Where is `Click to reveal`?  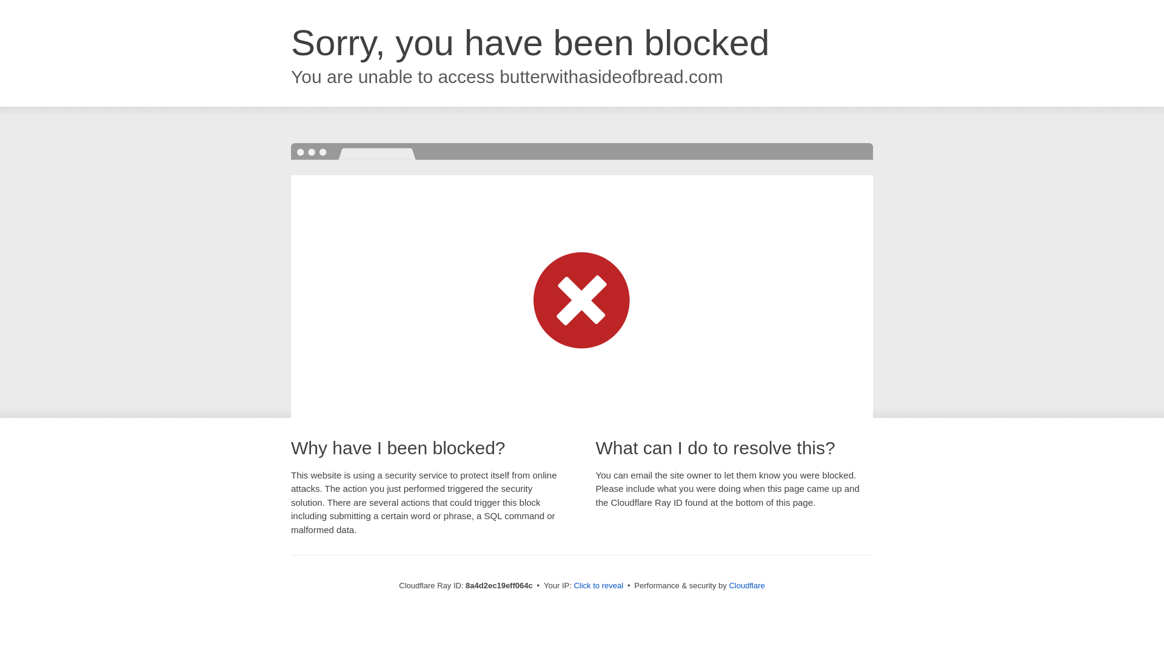 Click to reveal is located at coordinates (598, 586).